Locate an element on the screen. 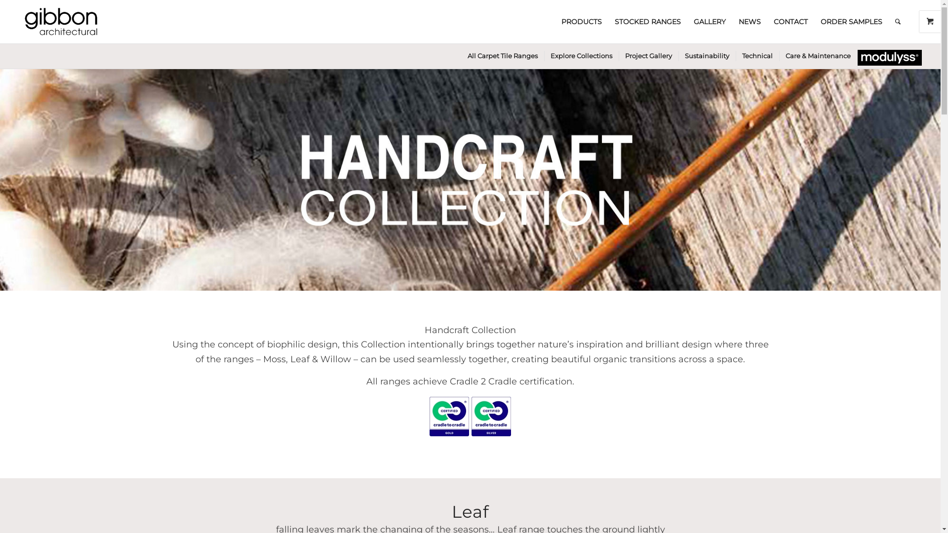  STOCKED RANGES is located at coordinates (648, 22).